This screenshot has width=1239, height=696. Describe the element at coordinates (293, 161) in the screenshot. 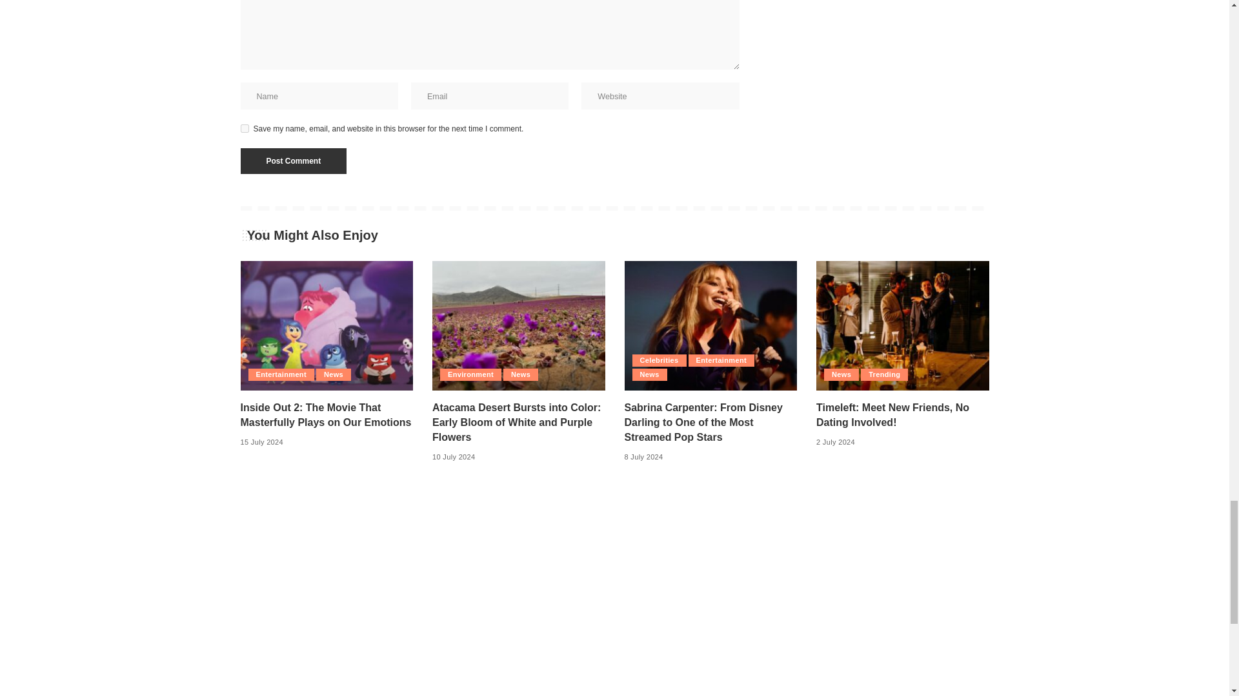

I see `Post Comment` at that location.